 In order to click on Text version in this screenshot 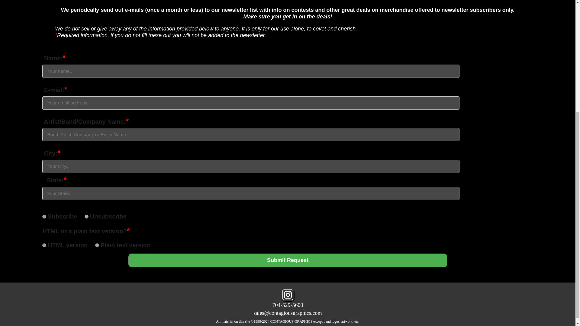, I will do `click(97, 245)`.